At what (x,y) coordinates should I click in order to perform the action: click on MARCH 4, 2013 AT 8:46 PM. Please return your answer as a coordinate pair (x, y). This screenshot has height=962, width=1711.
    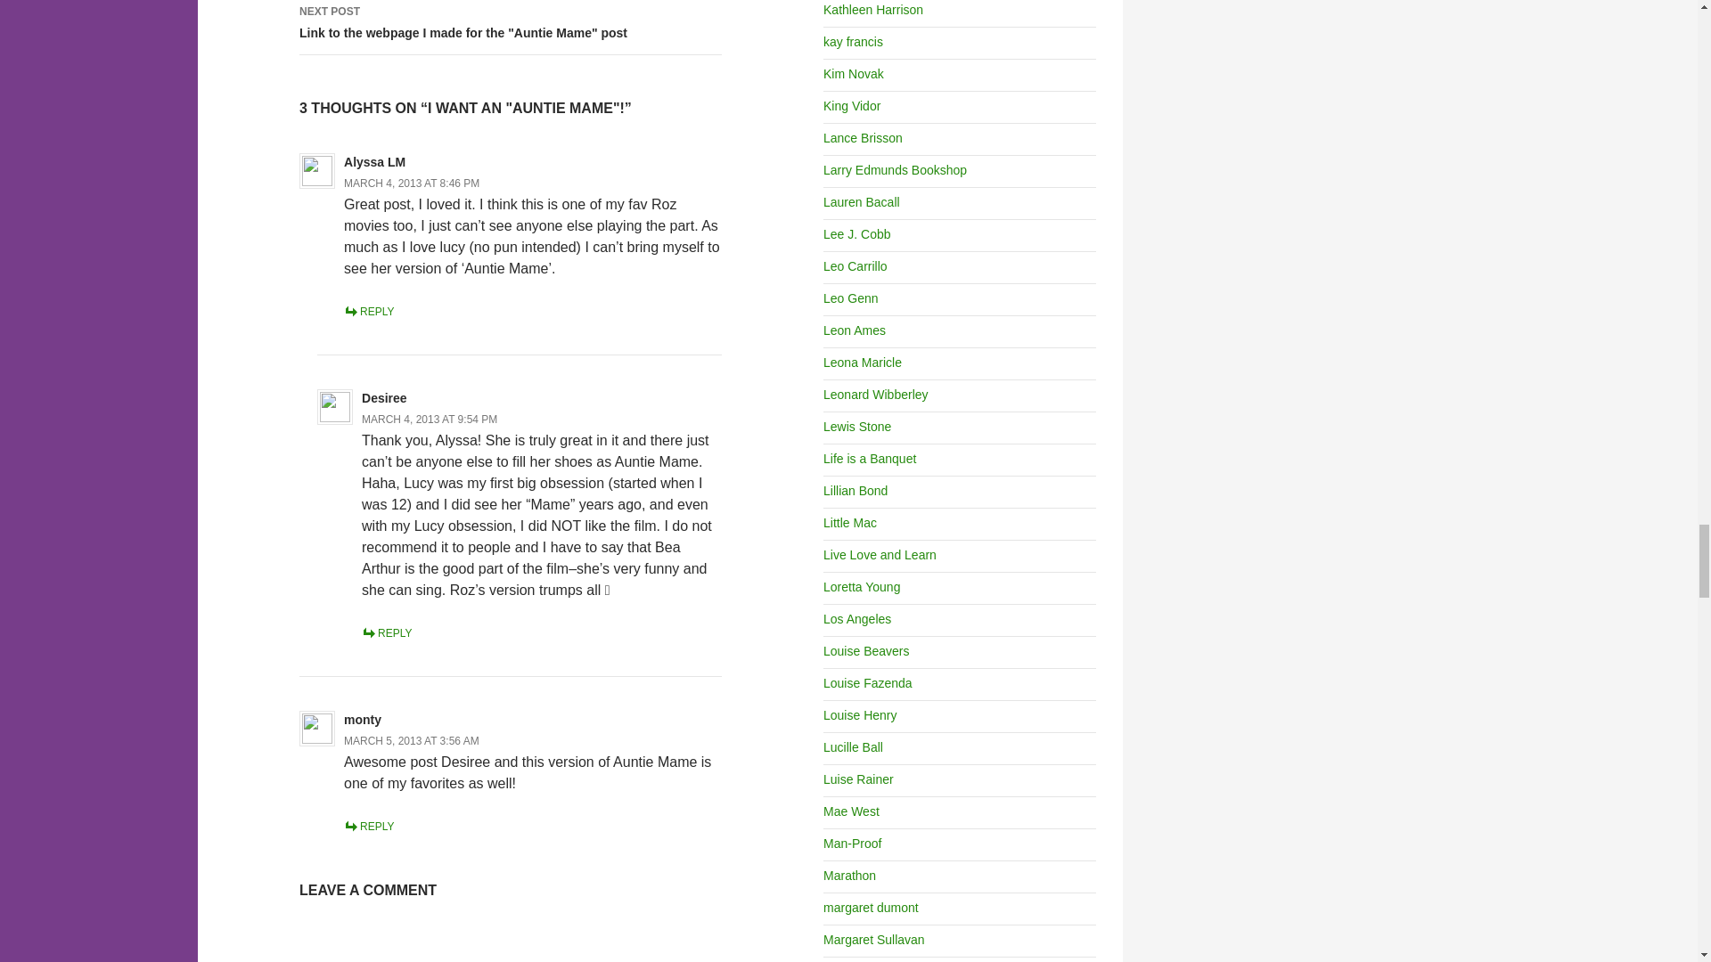
    Looking at the image, I should click on (411, 183).